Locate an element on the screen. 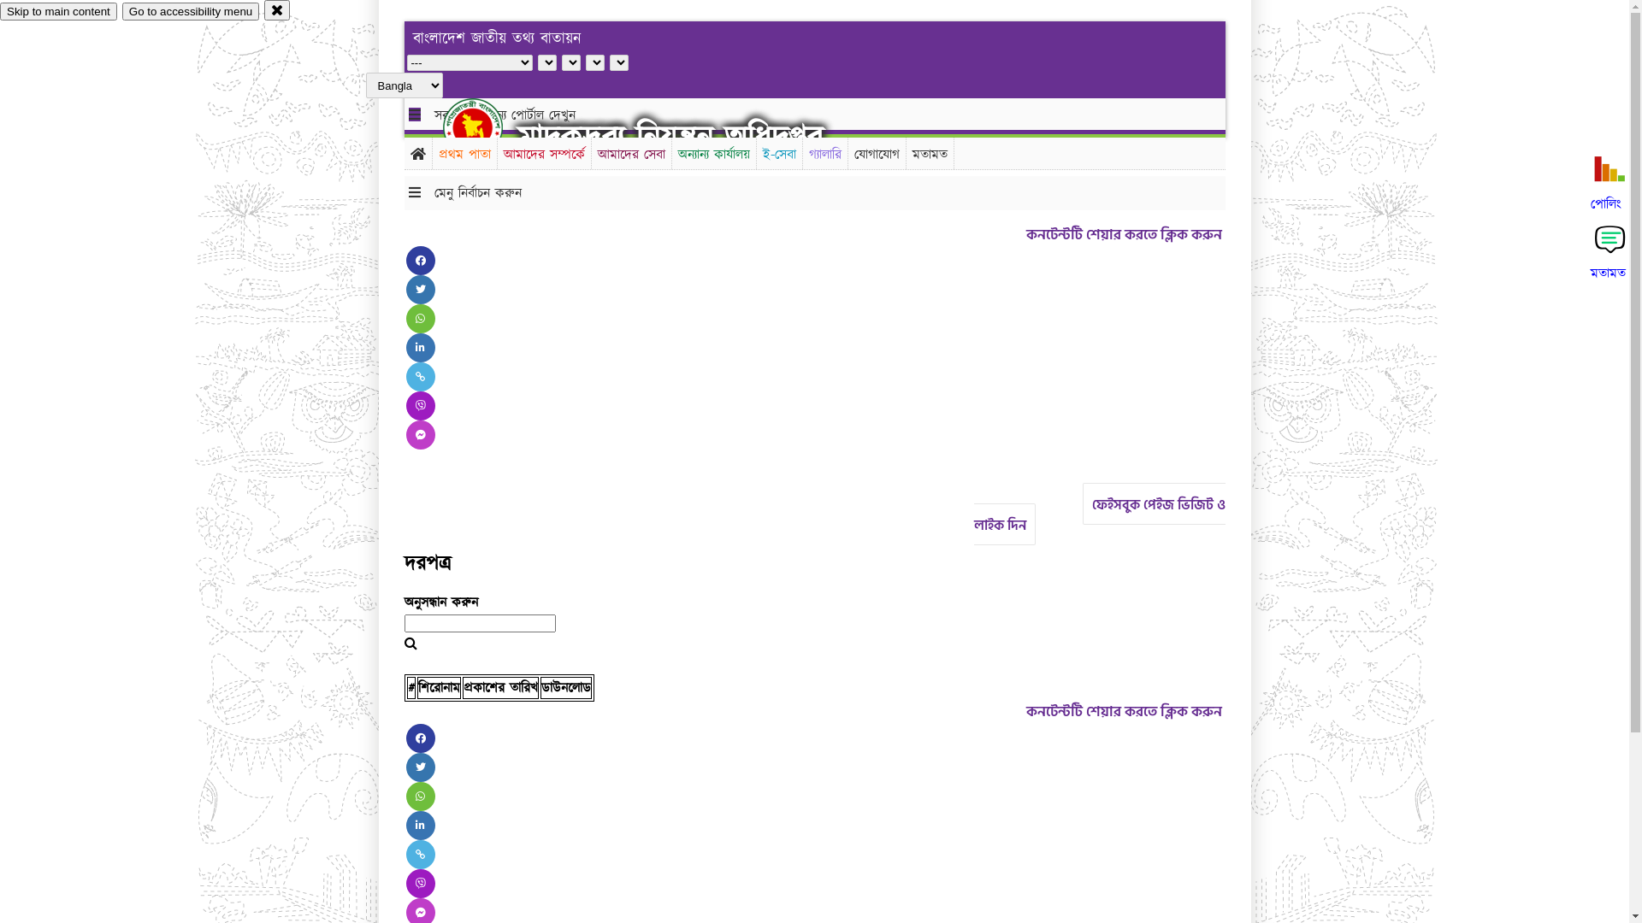  close is located at coordinates (277, 10).